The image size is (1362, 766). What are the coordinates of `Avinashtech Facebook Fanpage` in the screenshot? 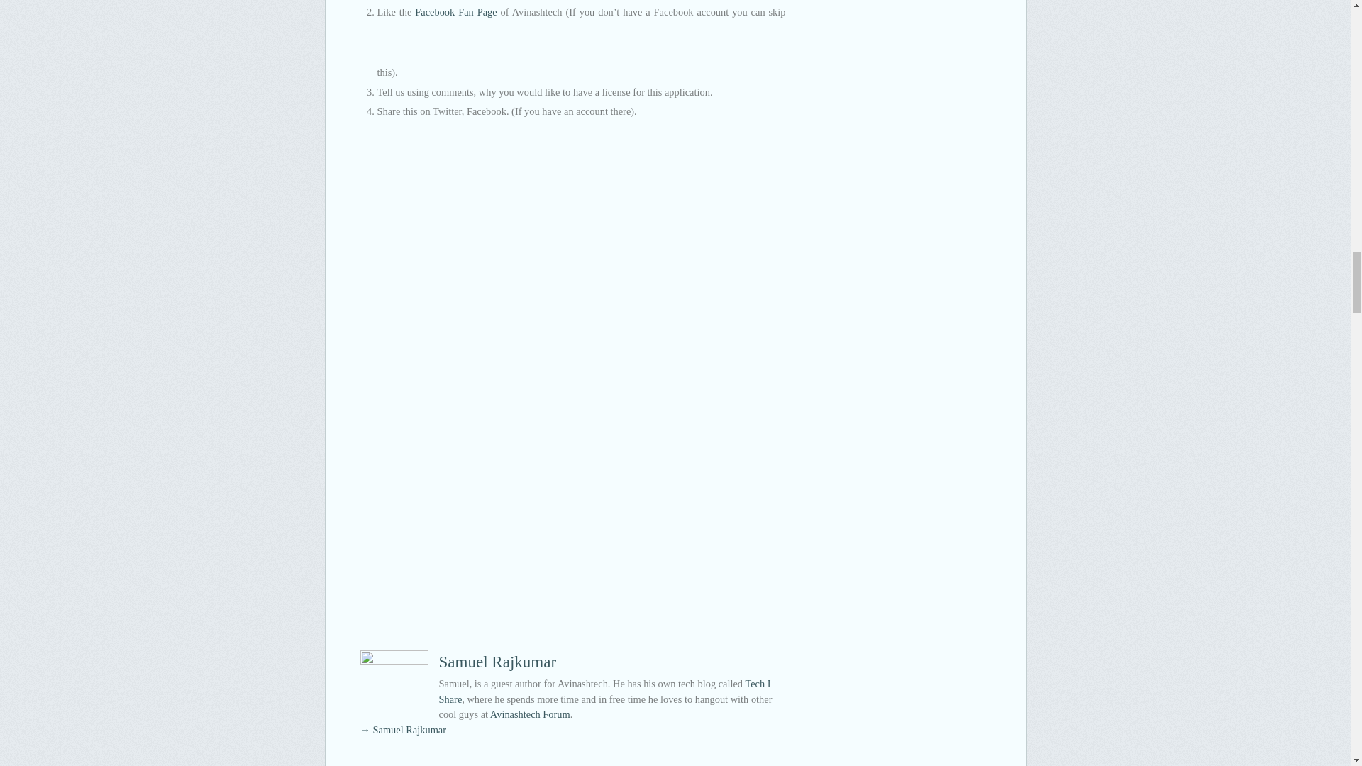 It's located at (455, 11).